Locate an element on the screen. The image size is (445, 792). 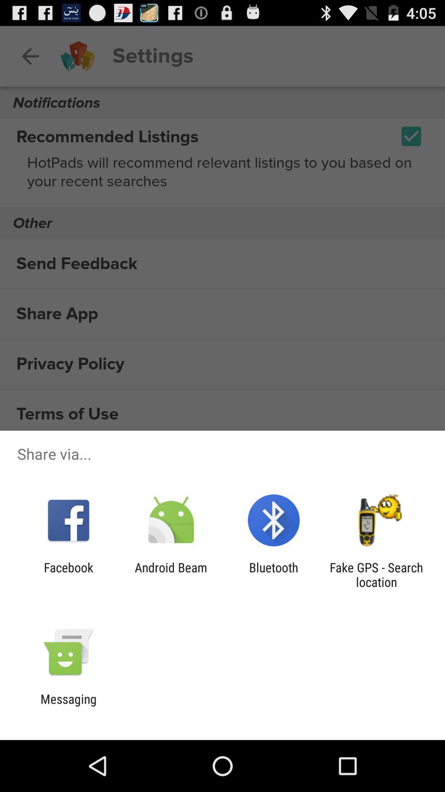
select item to the left of android beam icon is located at coordinates (68, 575).